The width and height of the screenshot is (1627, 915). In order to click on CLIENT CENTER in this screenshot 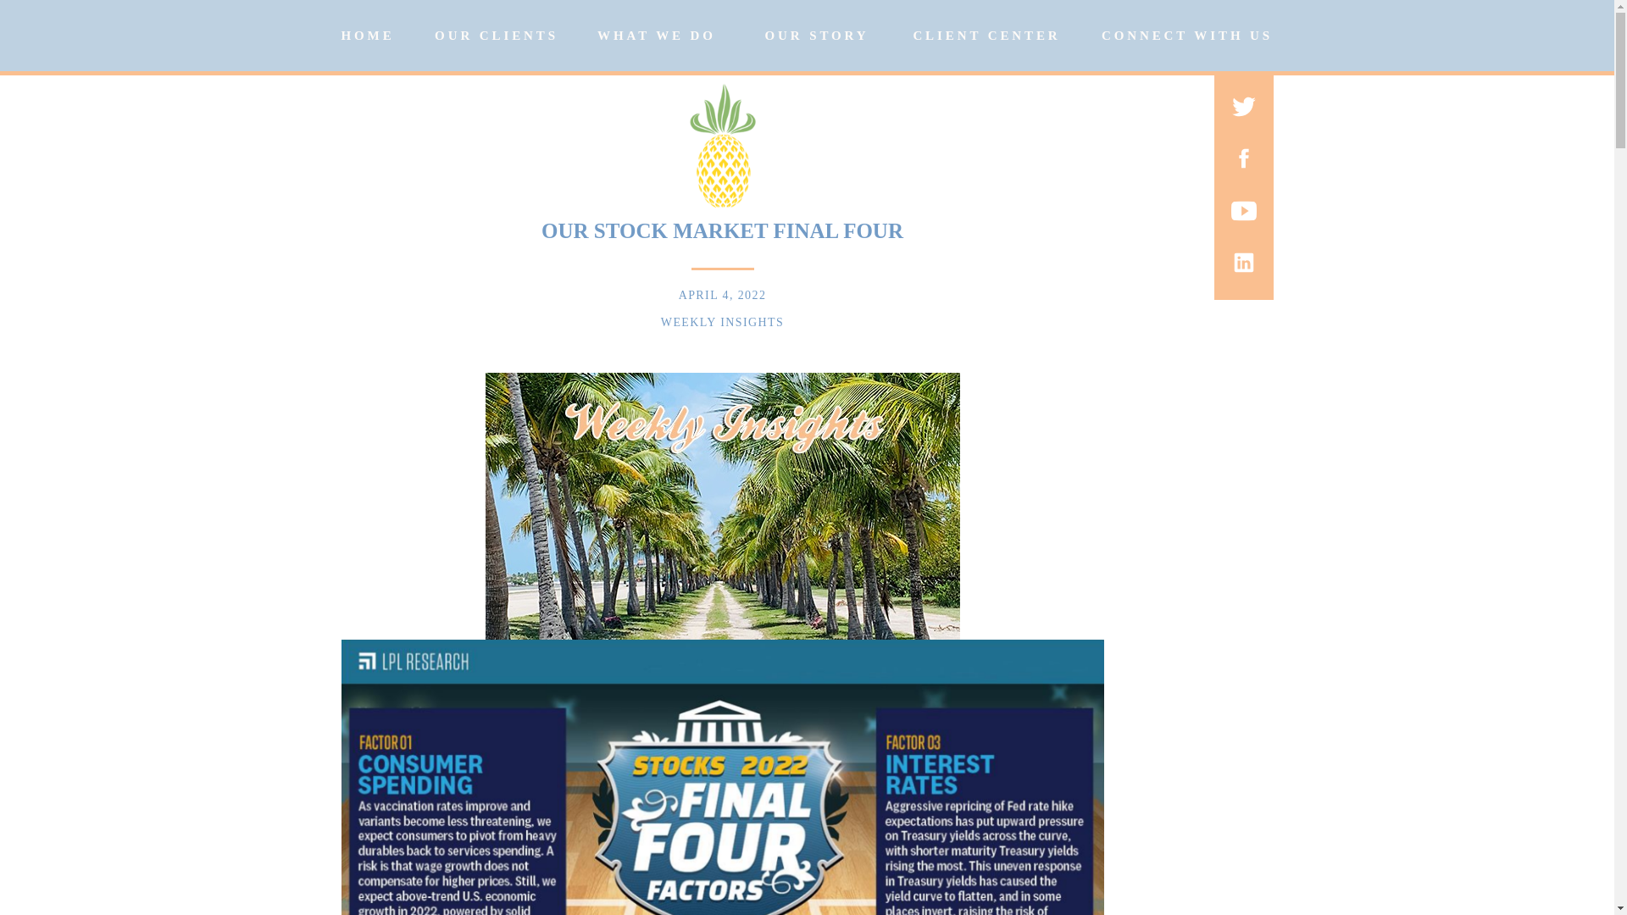, I will do `click(986, 36)`.